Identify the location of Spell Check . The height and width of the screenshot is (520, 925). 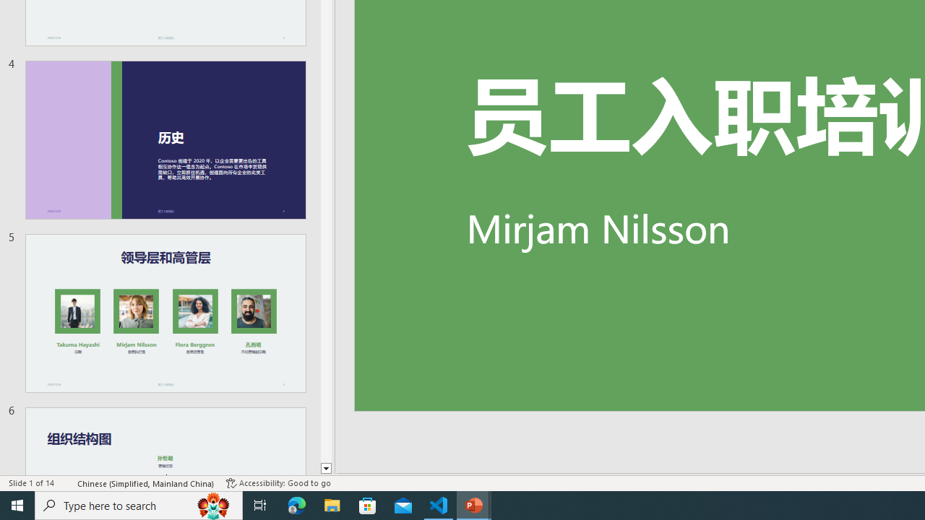
(66, 482).